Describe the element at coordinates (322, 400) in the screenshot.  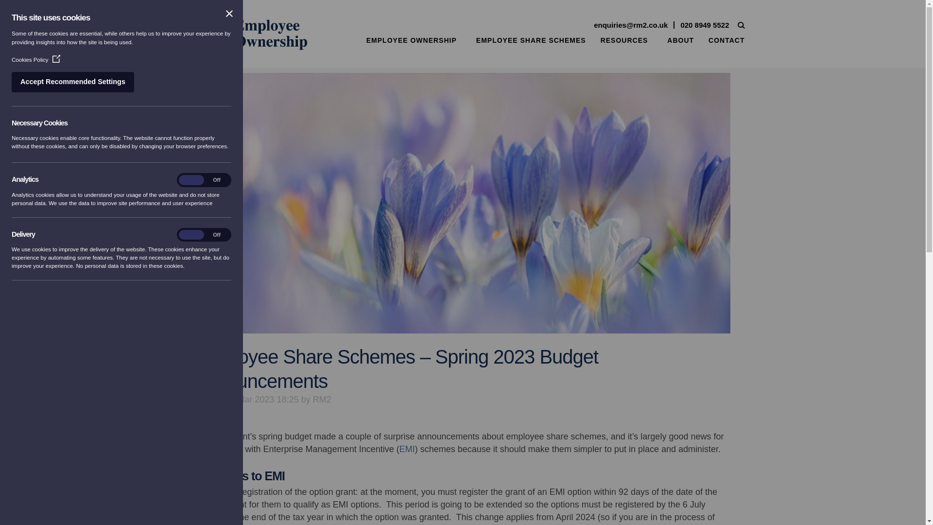
I see `RM2` at that location.